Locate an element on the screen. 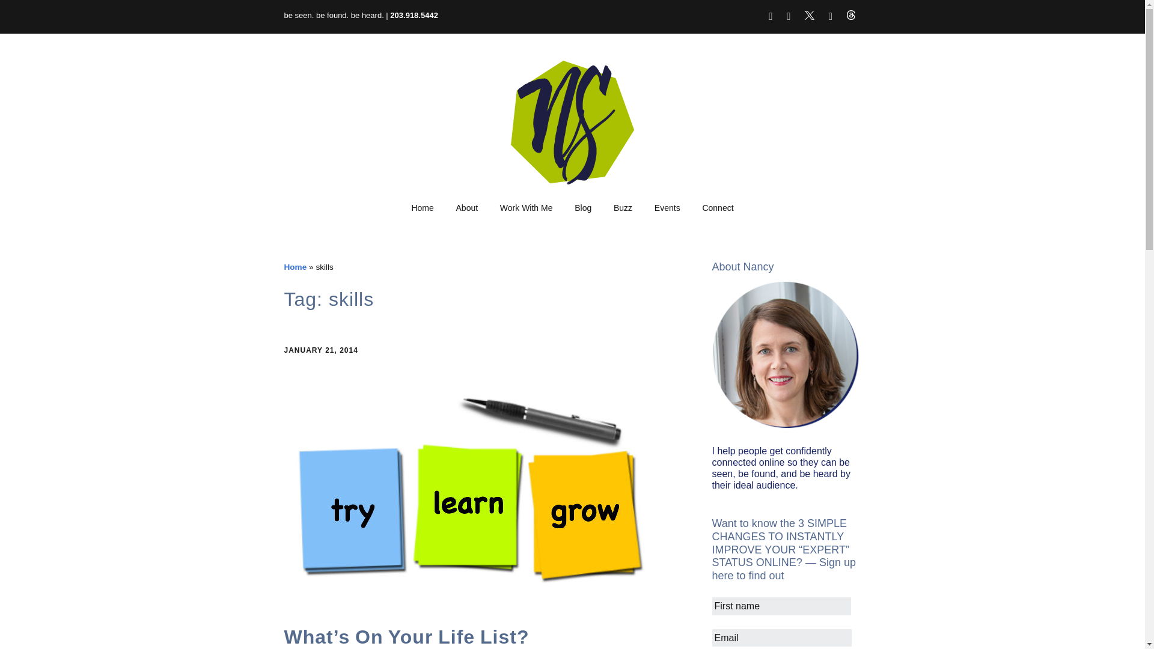  203.918.5442 is located at coordinates (414, 16).